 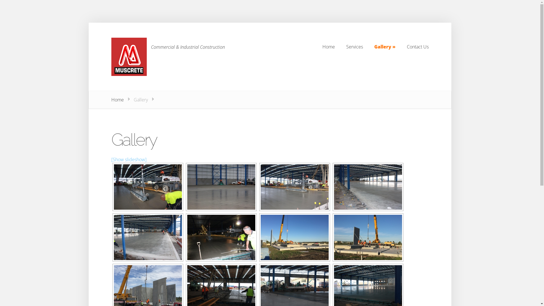 I want to click on Muscrete Jobs 043, so click(x=221, y=187).